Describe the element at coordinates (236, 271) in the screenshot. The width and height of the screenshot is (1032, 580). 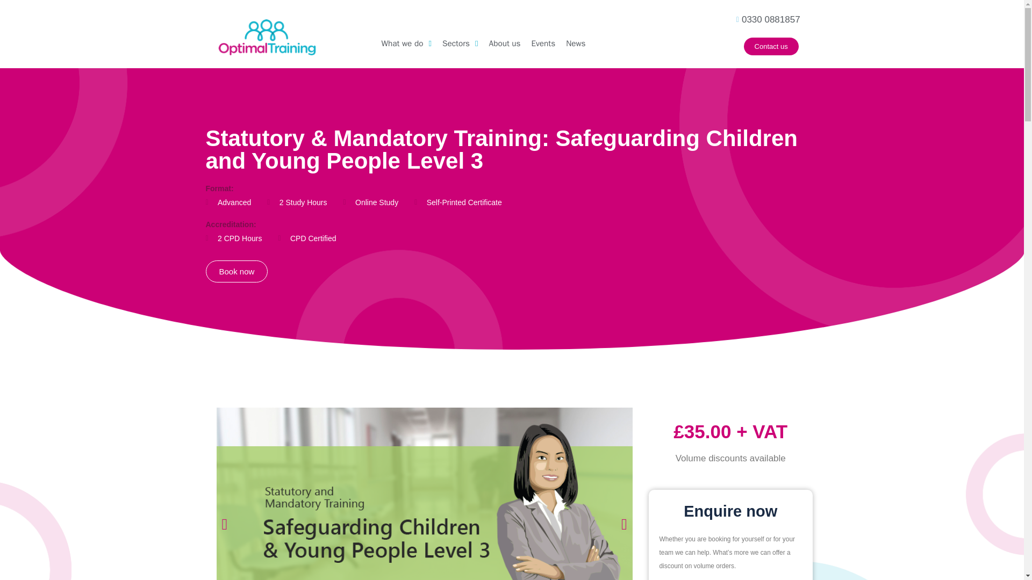
I see `Book now` at that location.